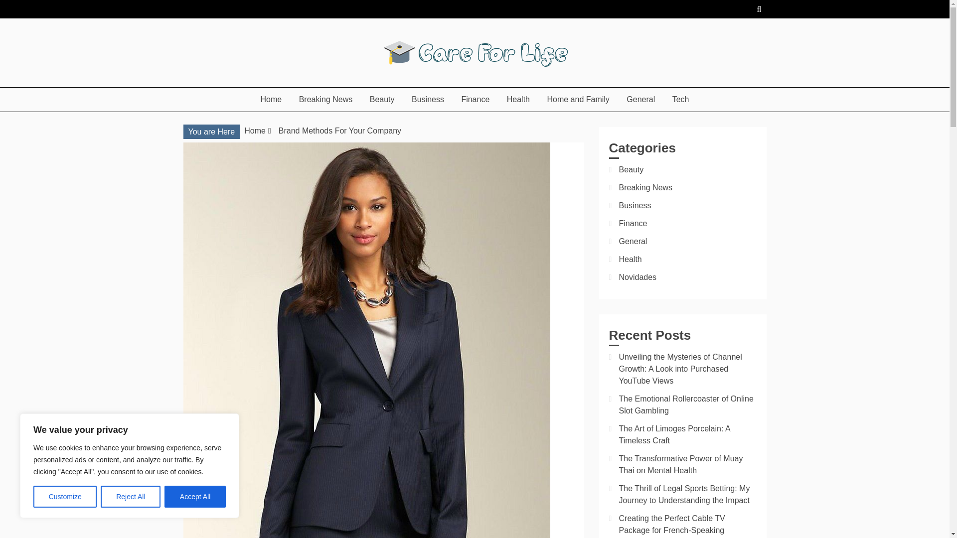  What do you see at coordinates (255, 131) in the screenshot?
I see `Home` at bounding box center [255, 131].